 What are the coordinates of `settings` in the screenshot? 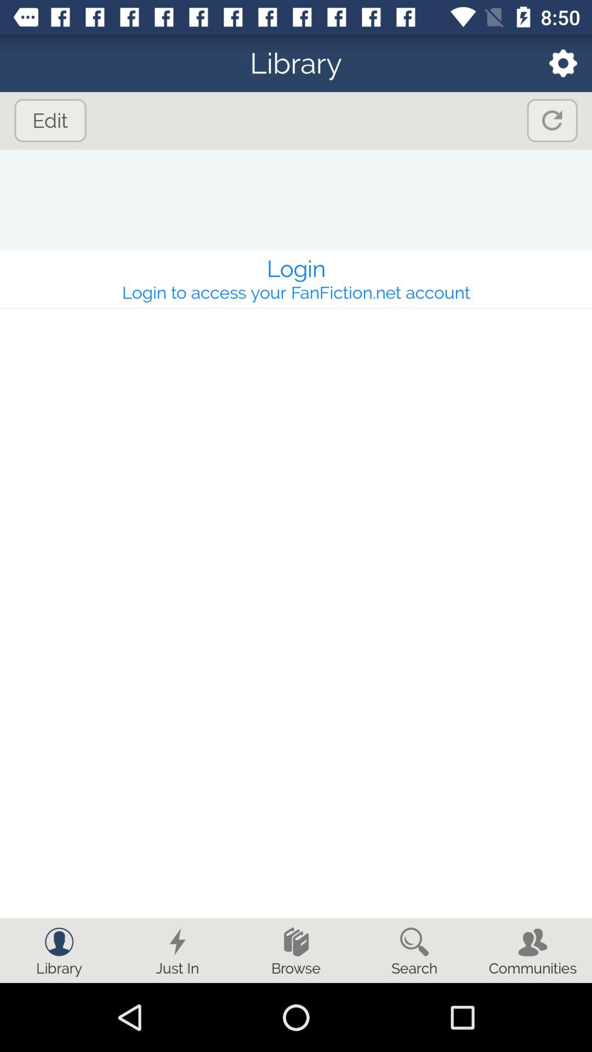 It's located at (556, 64).